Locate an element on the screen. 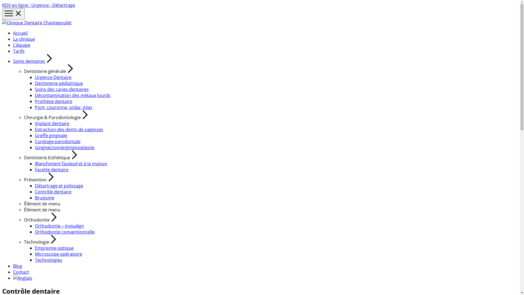 Image resolution: width=524 pixels, height=295 pixels. Soins dentaires is located at coordinates (33, 61).